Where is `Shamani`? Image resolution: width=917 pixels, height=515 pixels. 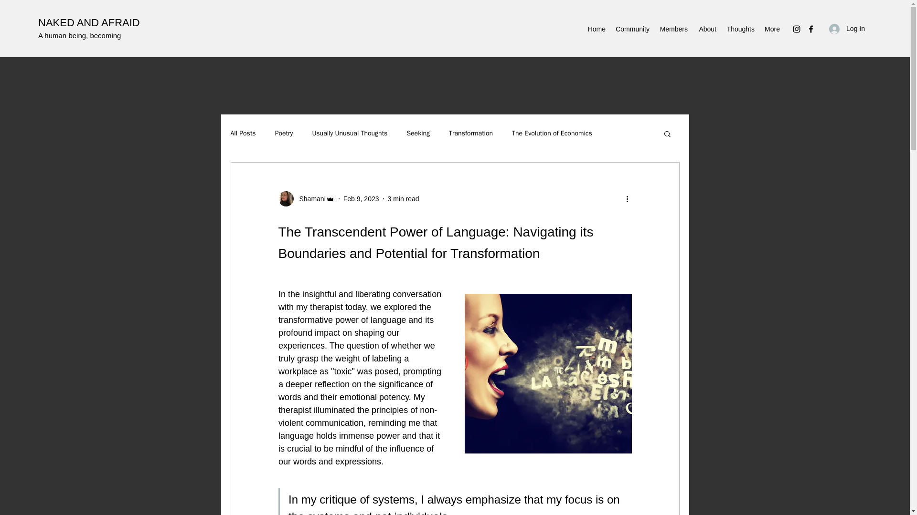
Shamani is located at coordinates (309, 199).